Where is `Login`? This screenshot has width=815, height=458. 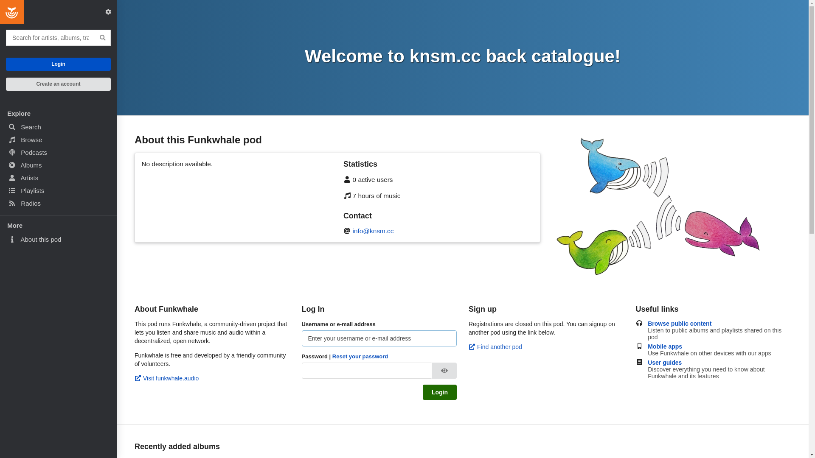
Login is located at coordinates (440, 392).